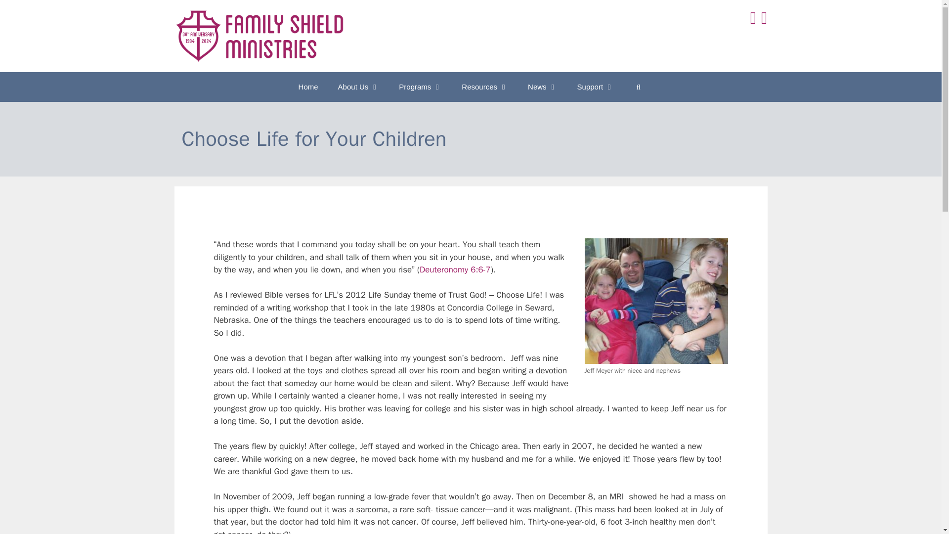 This screenshot has width=949, height=534. Describe the element at coordinates (484, 87) in the screenshot. I see `Resources` at that location.